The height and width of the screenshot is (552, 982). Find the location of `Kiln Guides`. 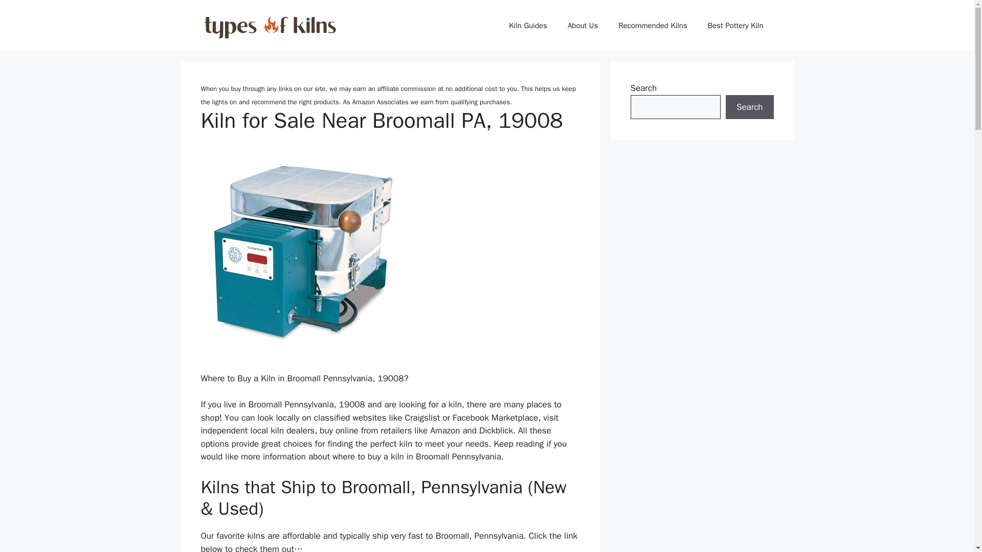

Kiln Guides is located at coordinates (528, 26).